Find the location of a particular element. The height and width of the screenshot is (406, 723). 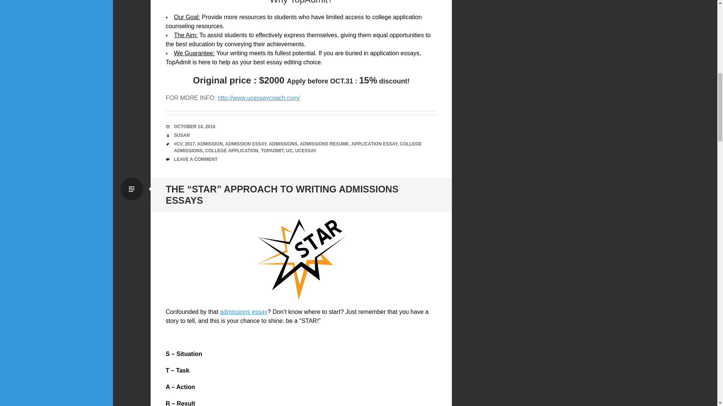

UC is located at coordinates (289, 151).